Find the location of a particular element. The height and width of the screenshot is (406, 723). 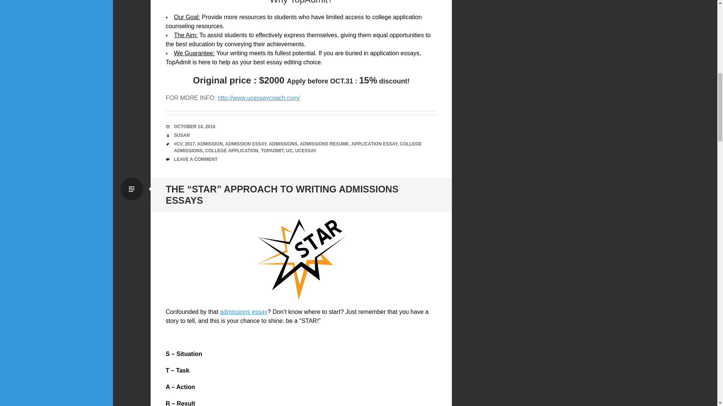

UC is located at coordinates (289, 151).